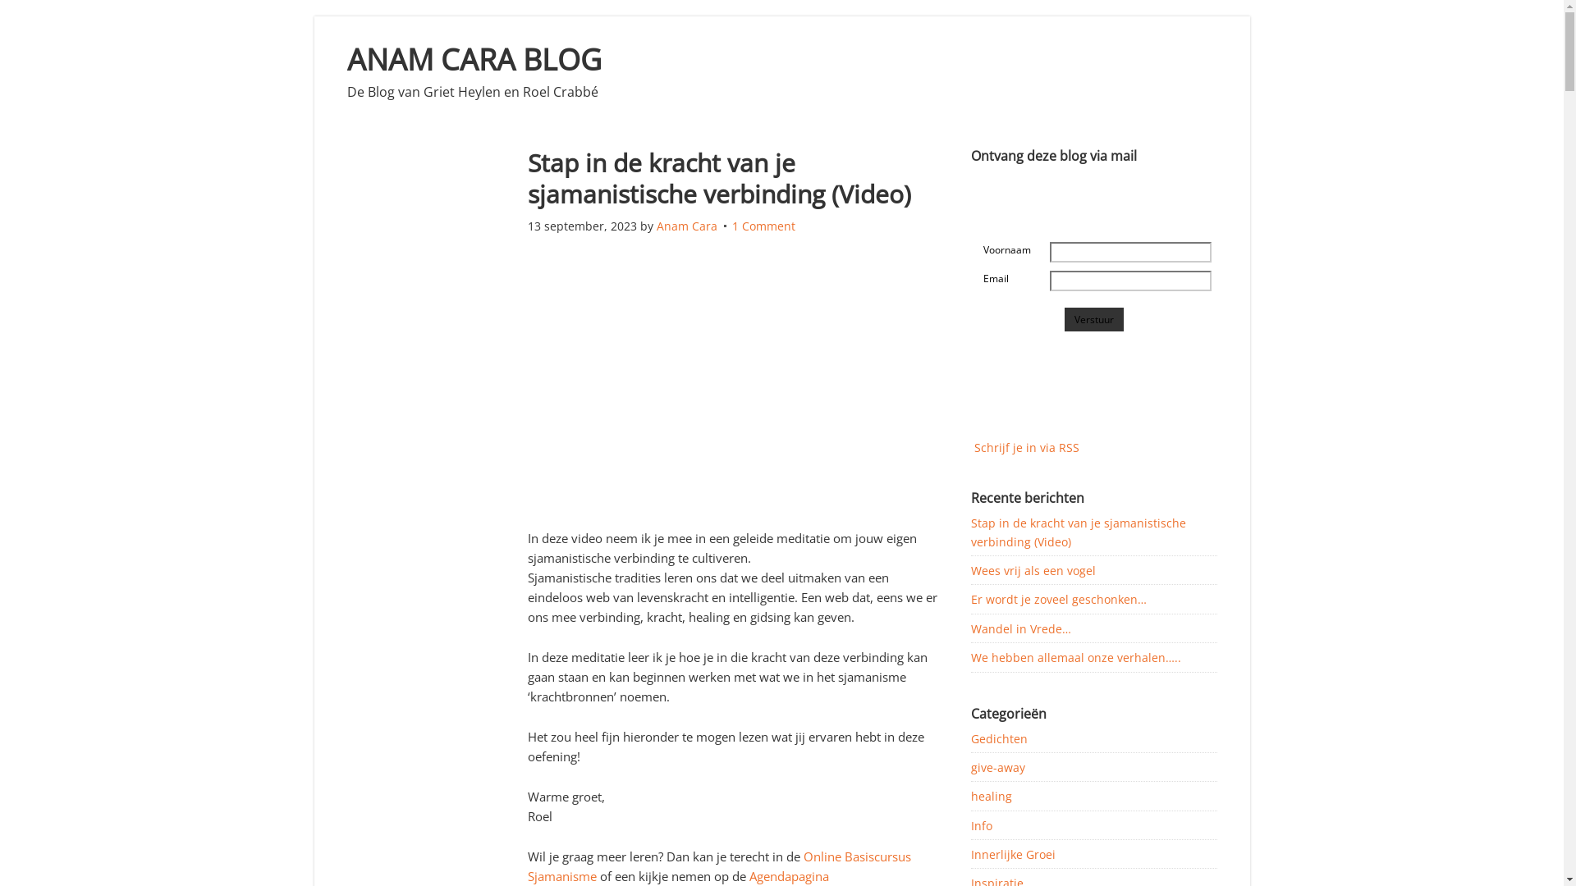 The image size is (1576, 886). Describe the element at coordinates (687, 226) in the screenshot. I see `Anam Cara` at that location.